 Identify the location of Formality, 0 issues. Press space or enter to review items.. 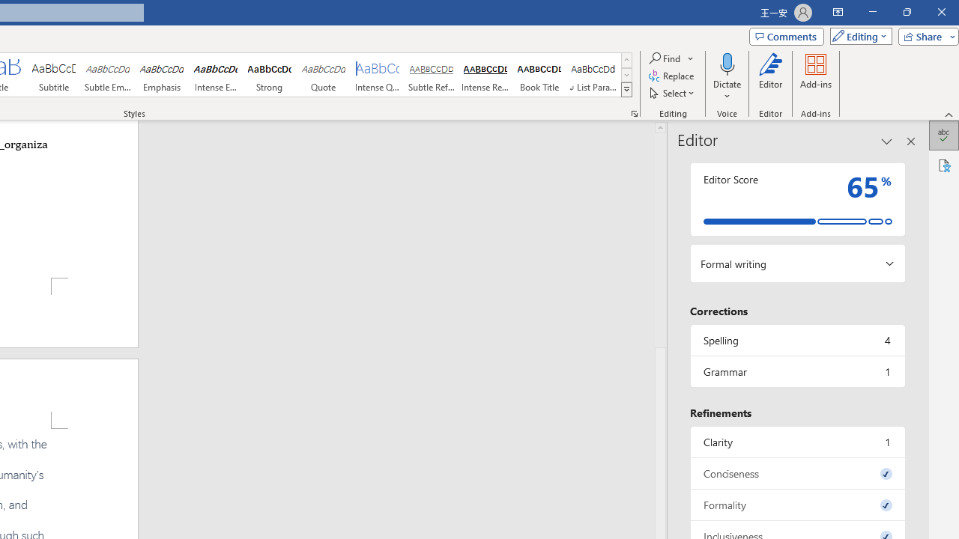
(797, 505).